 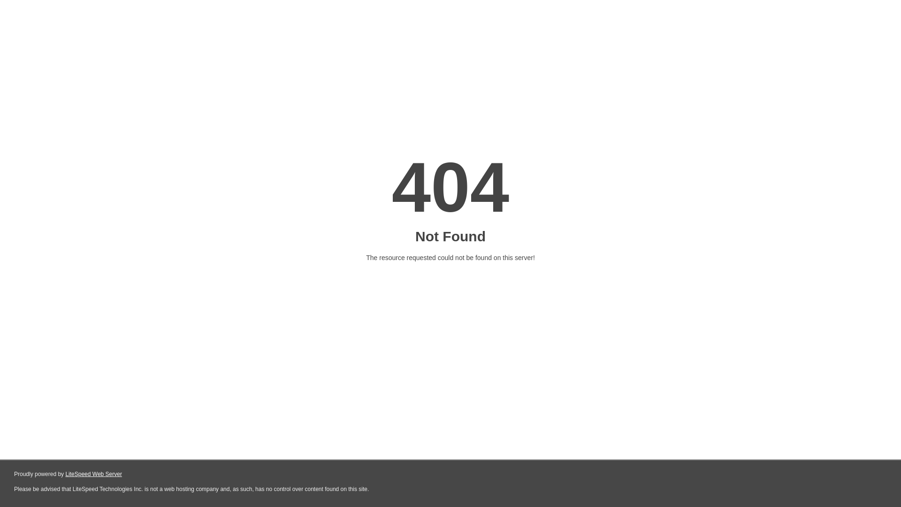 I want to click on LiteSpeed Web Server, so click(x=94, y=474).